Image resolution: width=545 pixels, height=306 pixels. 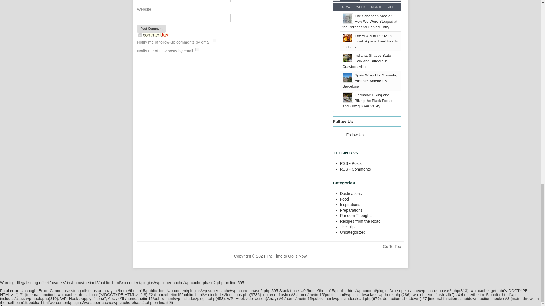 What do you see at coordinates (350, 1) in the screenshot?
I see `POPULAR` at bounding box center [350, 1].